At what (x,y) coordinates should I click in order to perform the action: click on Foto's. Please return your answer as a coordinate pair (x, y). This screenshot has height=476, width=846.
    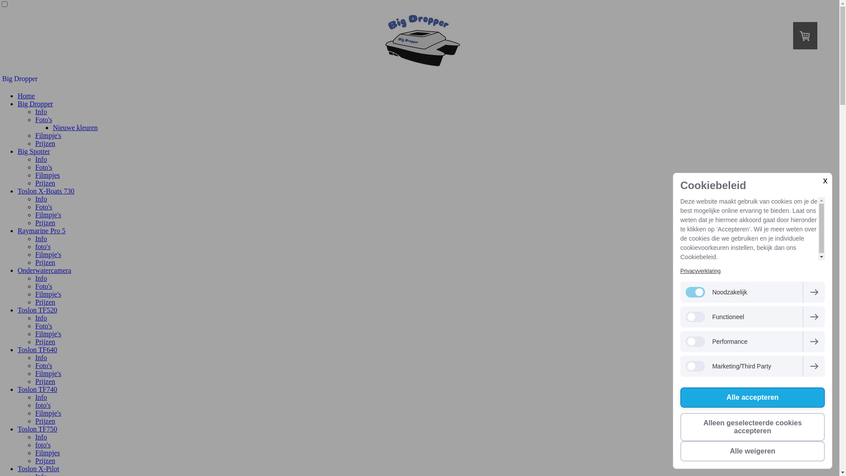
    Looking at the image, I should click on (44, 120).